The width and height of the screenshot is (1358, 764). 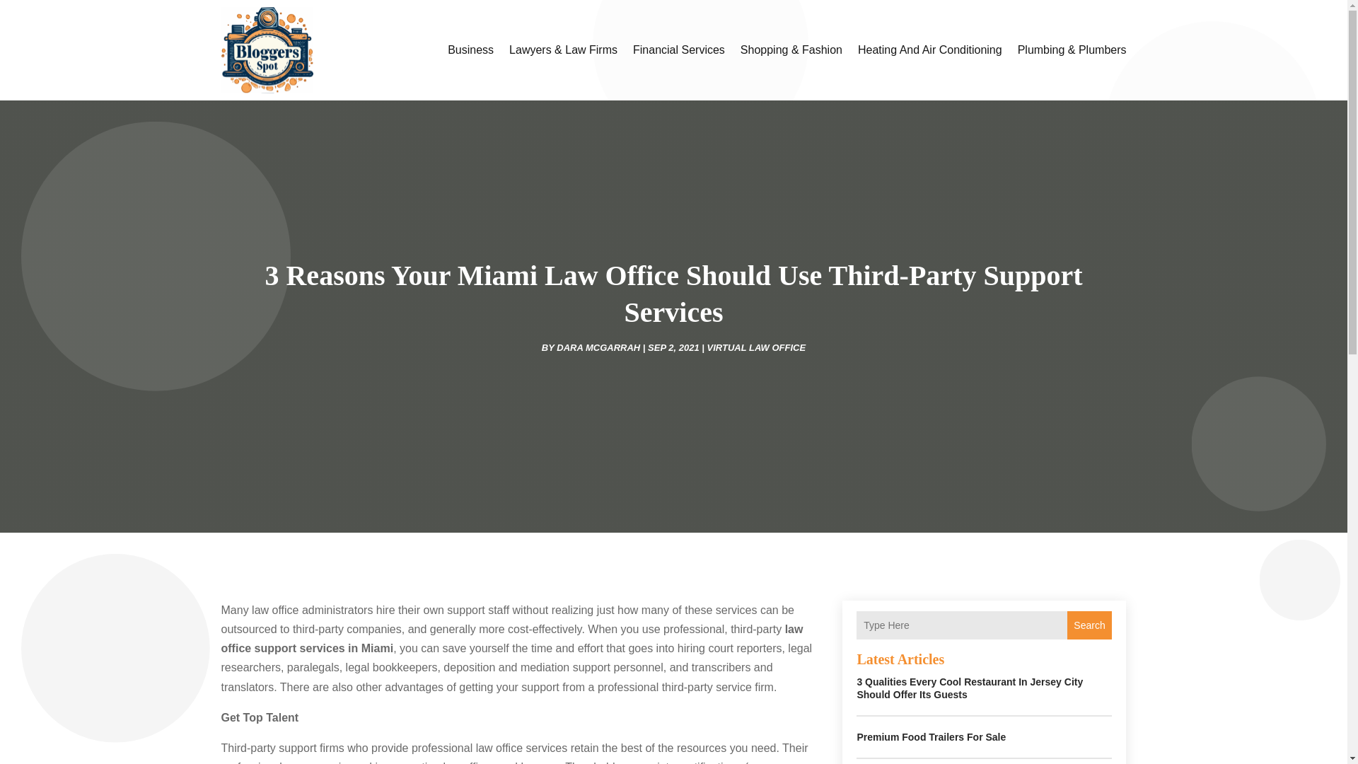 I want to click on Heating And Air Conditioning, so click(x=929, y=50).